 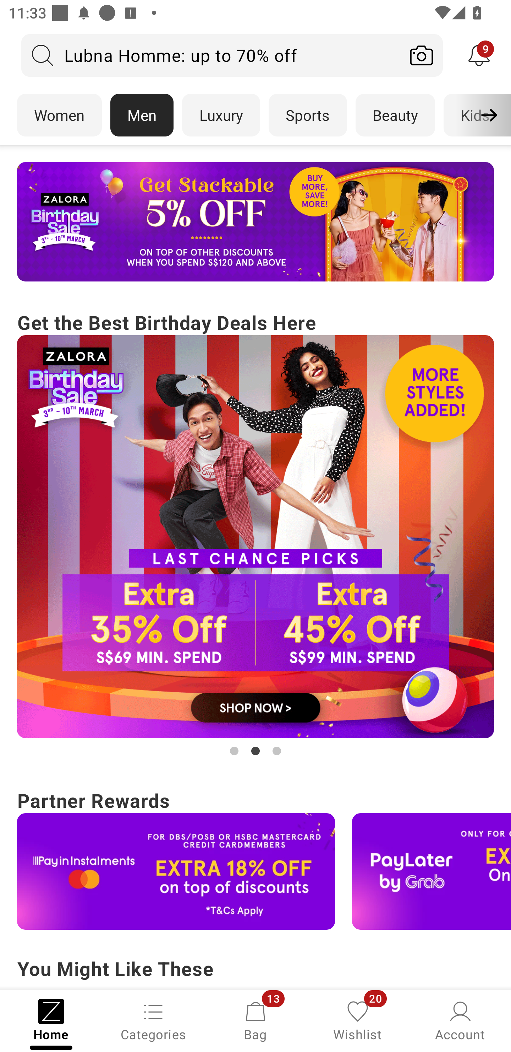 What do you see at coordinates (460, 1020) in the screenshot?
I see `Account` at bounding box center [460, 1020].